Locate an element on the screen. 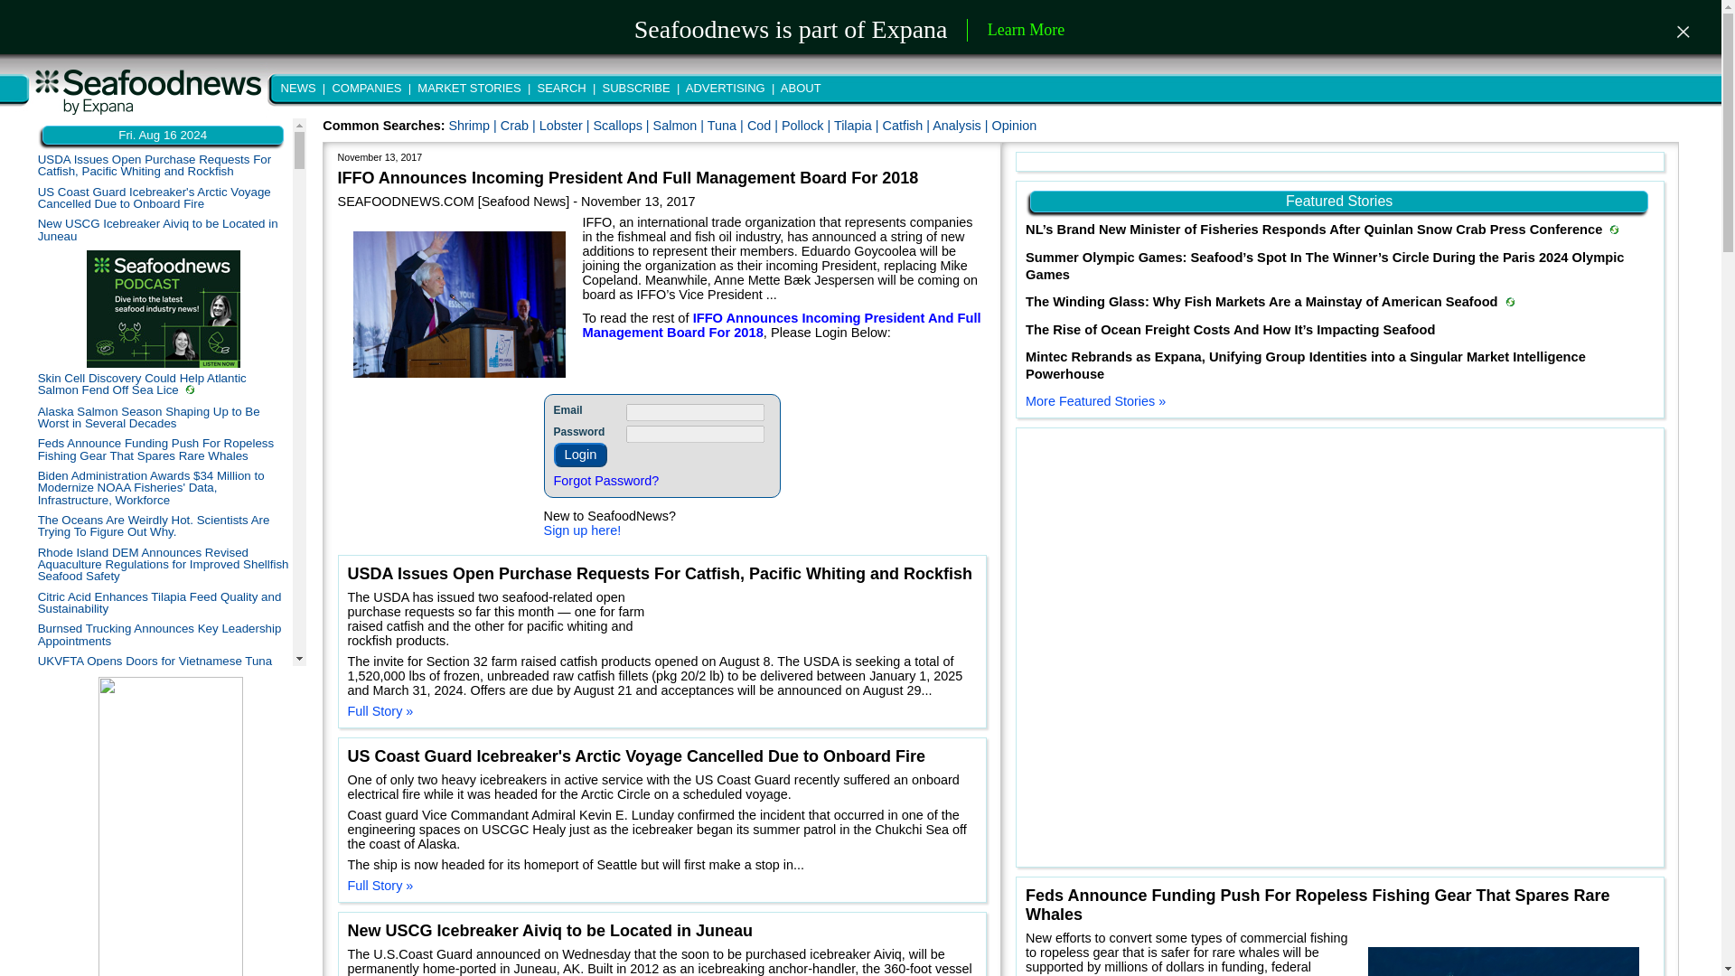  Login is located at coordinates (580, 455).